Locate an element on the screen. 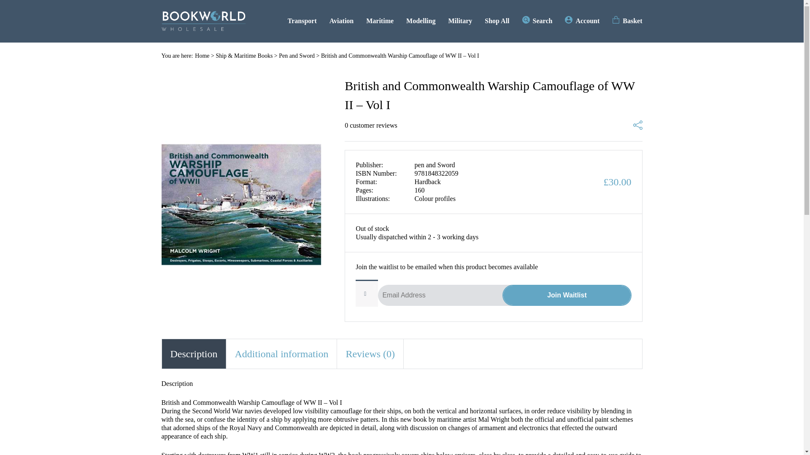 Image resolution: width=810 pixels, height=455 pixels. Maritime is located at coordinates (380, 21).